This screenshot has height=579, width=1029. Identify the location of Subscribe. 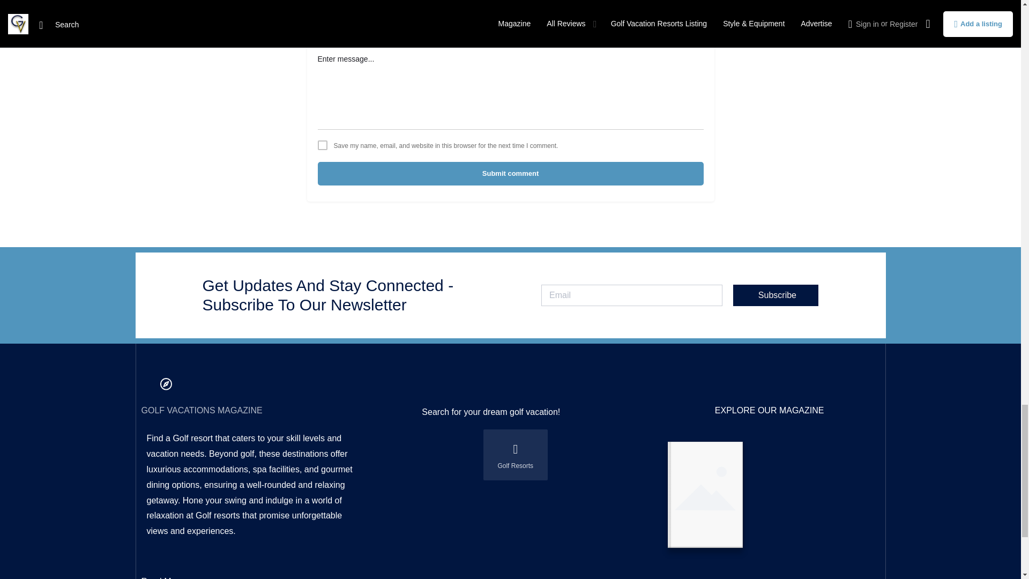
(775, 295).